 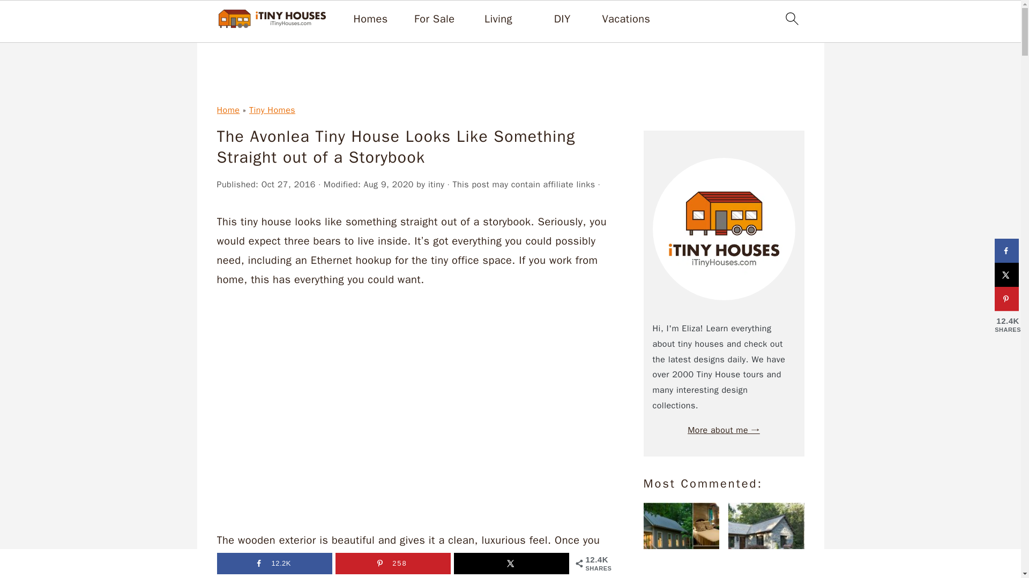 I want to click on Share on Facebook, so click(x=1006, y=250).